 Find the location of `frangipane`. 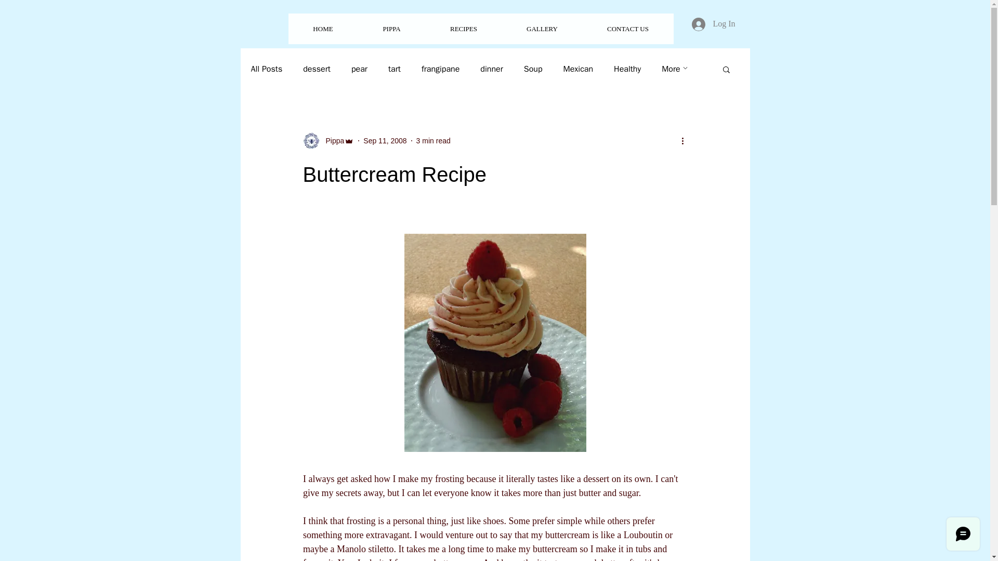

frangipane is located at coordinates (440, 69).